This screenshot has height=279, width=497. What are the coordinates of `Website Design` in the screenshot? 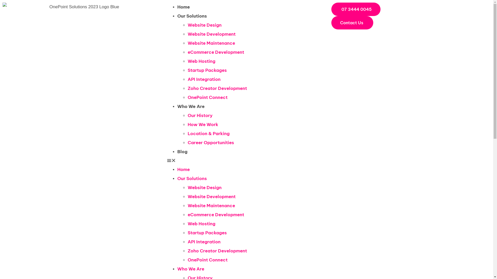 It's located at (204, 25).